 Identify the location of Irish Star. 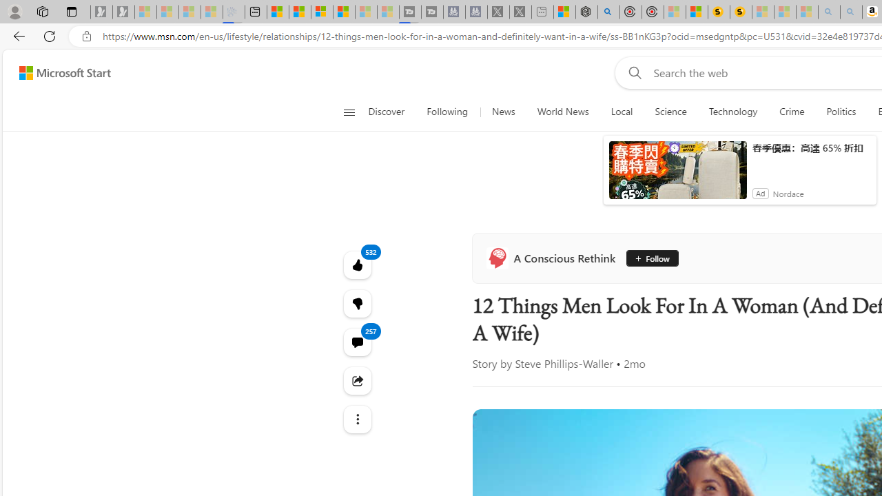
(784, 328).